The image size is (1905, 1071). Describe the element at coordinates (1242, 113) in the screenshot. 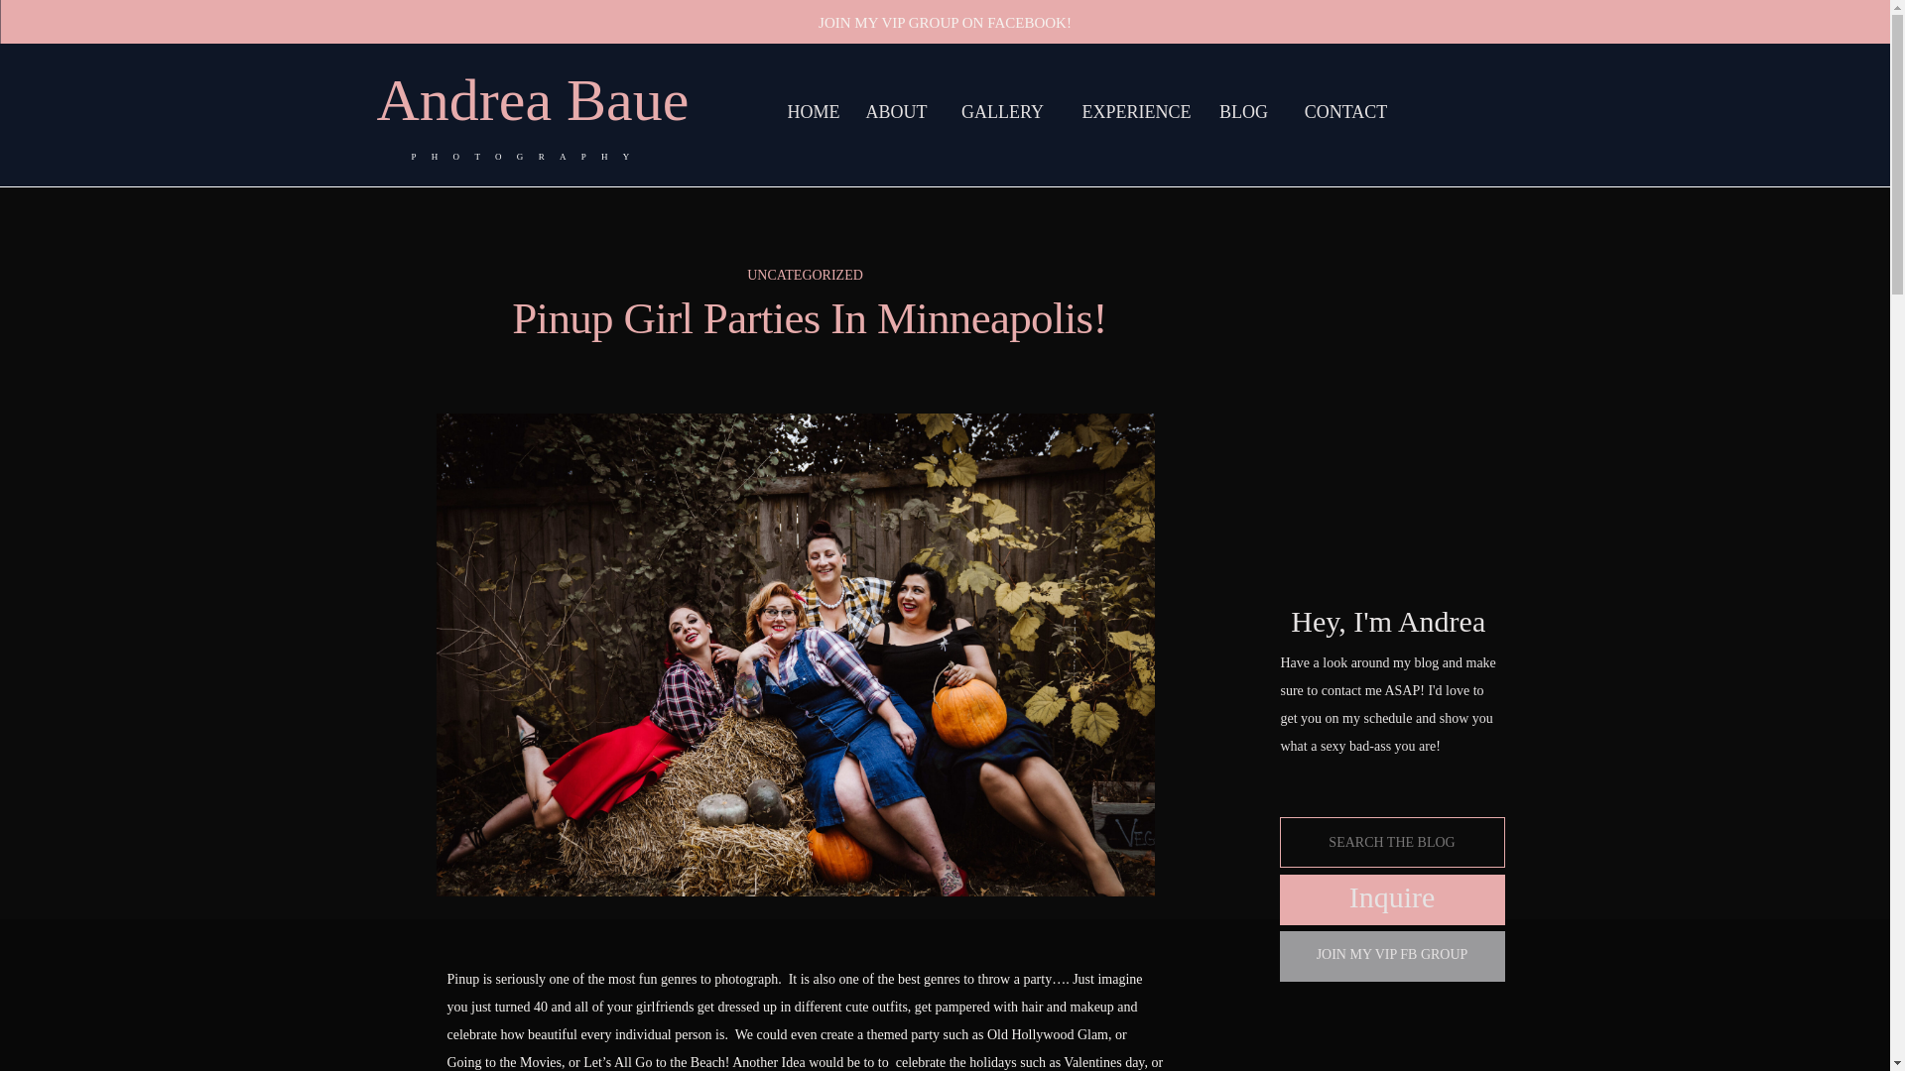

I see `BLOG` at that location.